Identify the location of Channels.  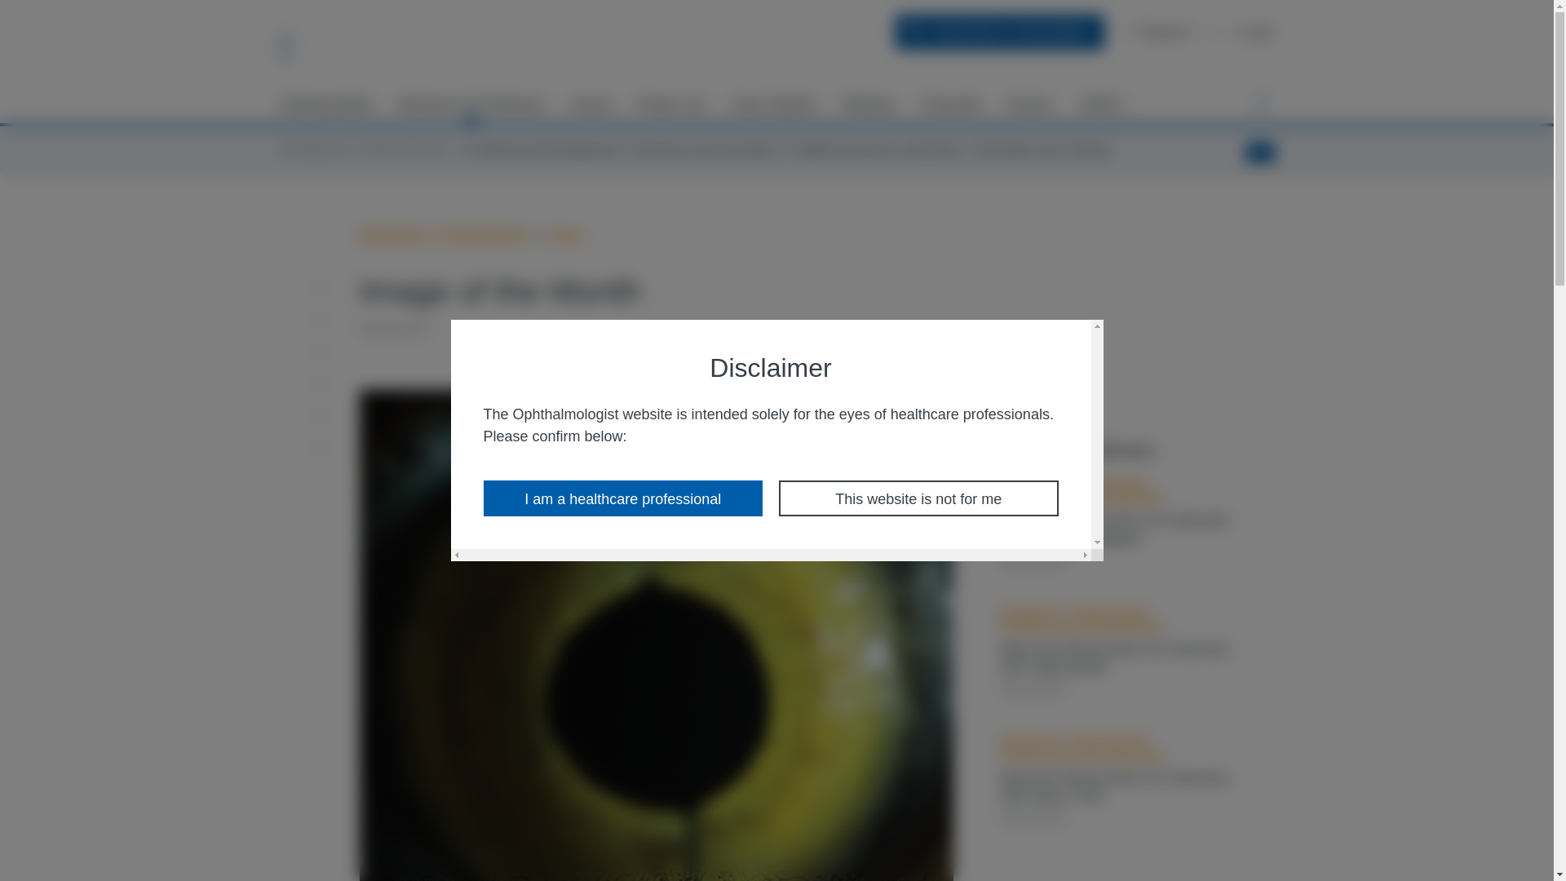
(951, 104).